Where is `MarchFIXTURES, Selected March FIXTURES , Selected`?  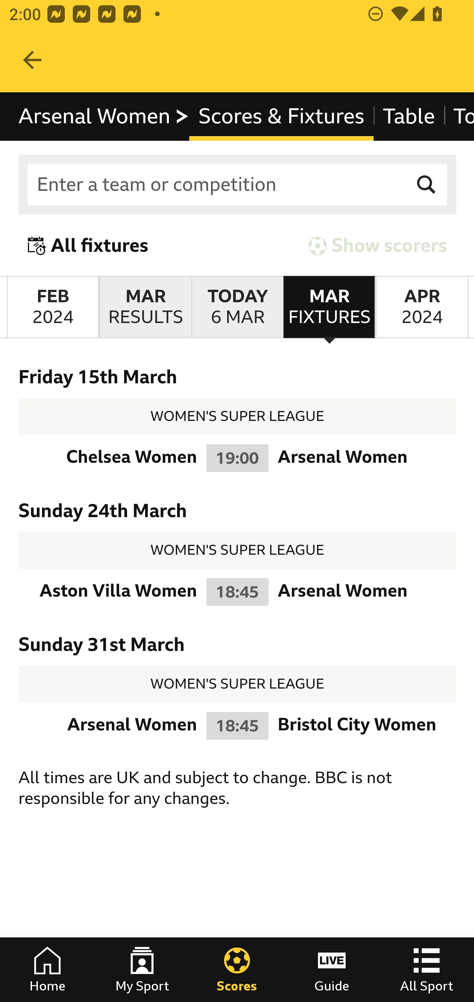
MarchFIXTURES, Selected March FIXTURES , Selected is located at coordinates (329, 307).